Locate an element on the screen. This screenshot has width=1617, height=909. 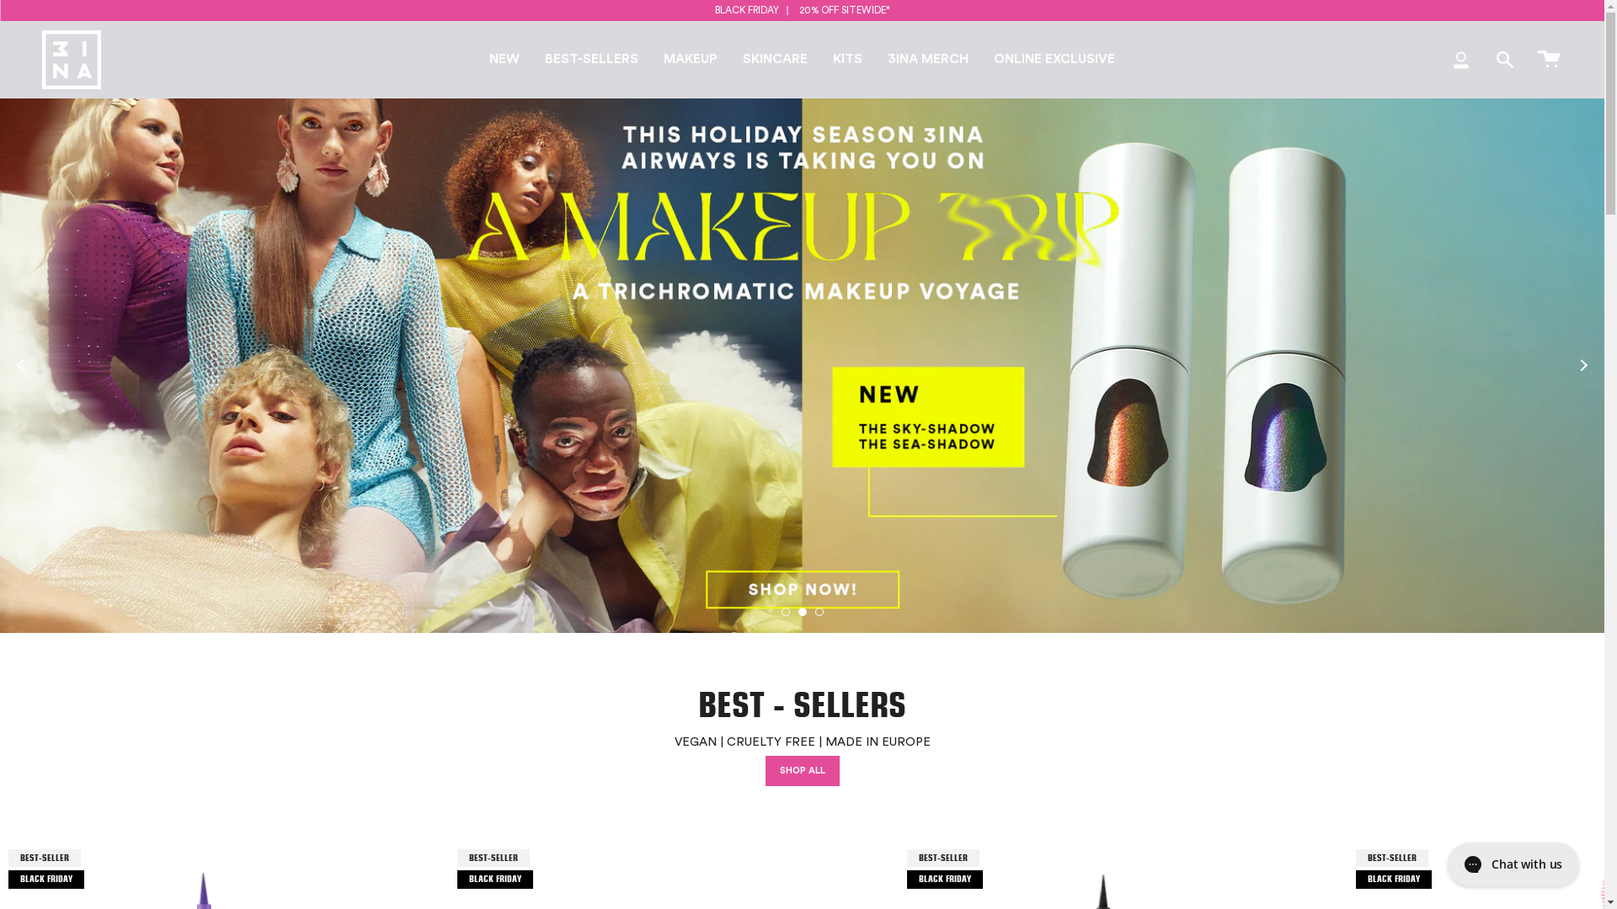
MAKEUP is located at coordinates (691, 60).